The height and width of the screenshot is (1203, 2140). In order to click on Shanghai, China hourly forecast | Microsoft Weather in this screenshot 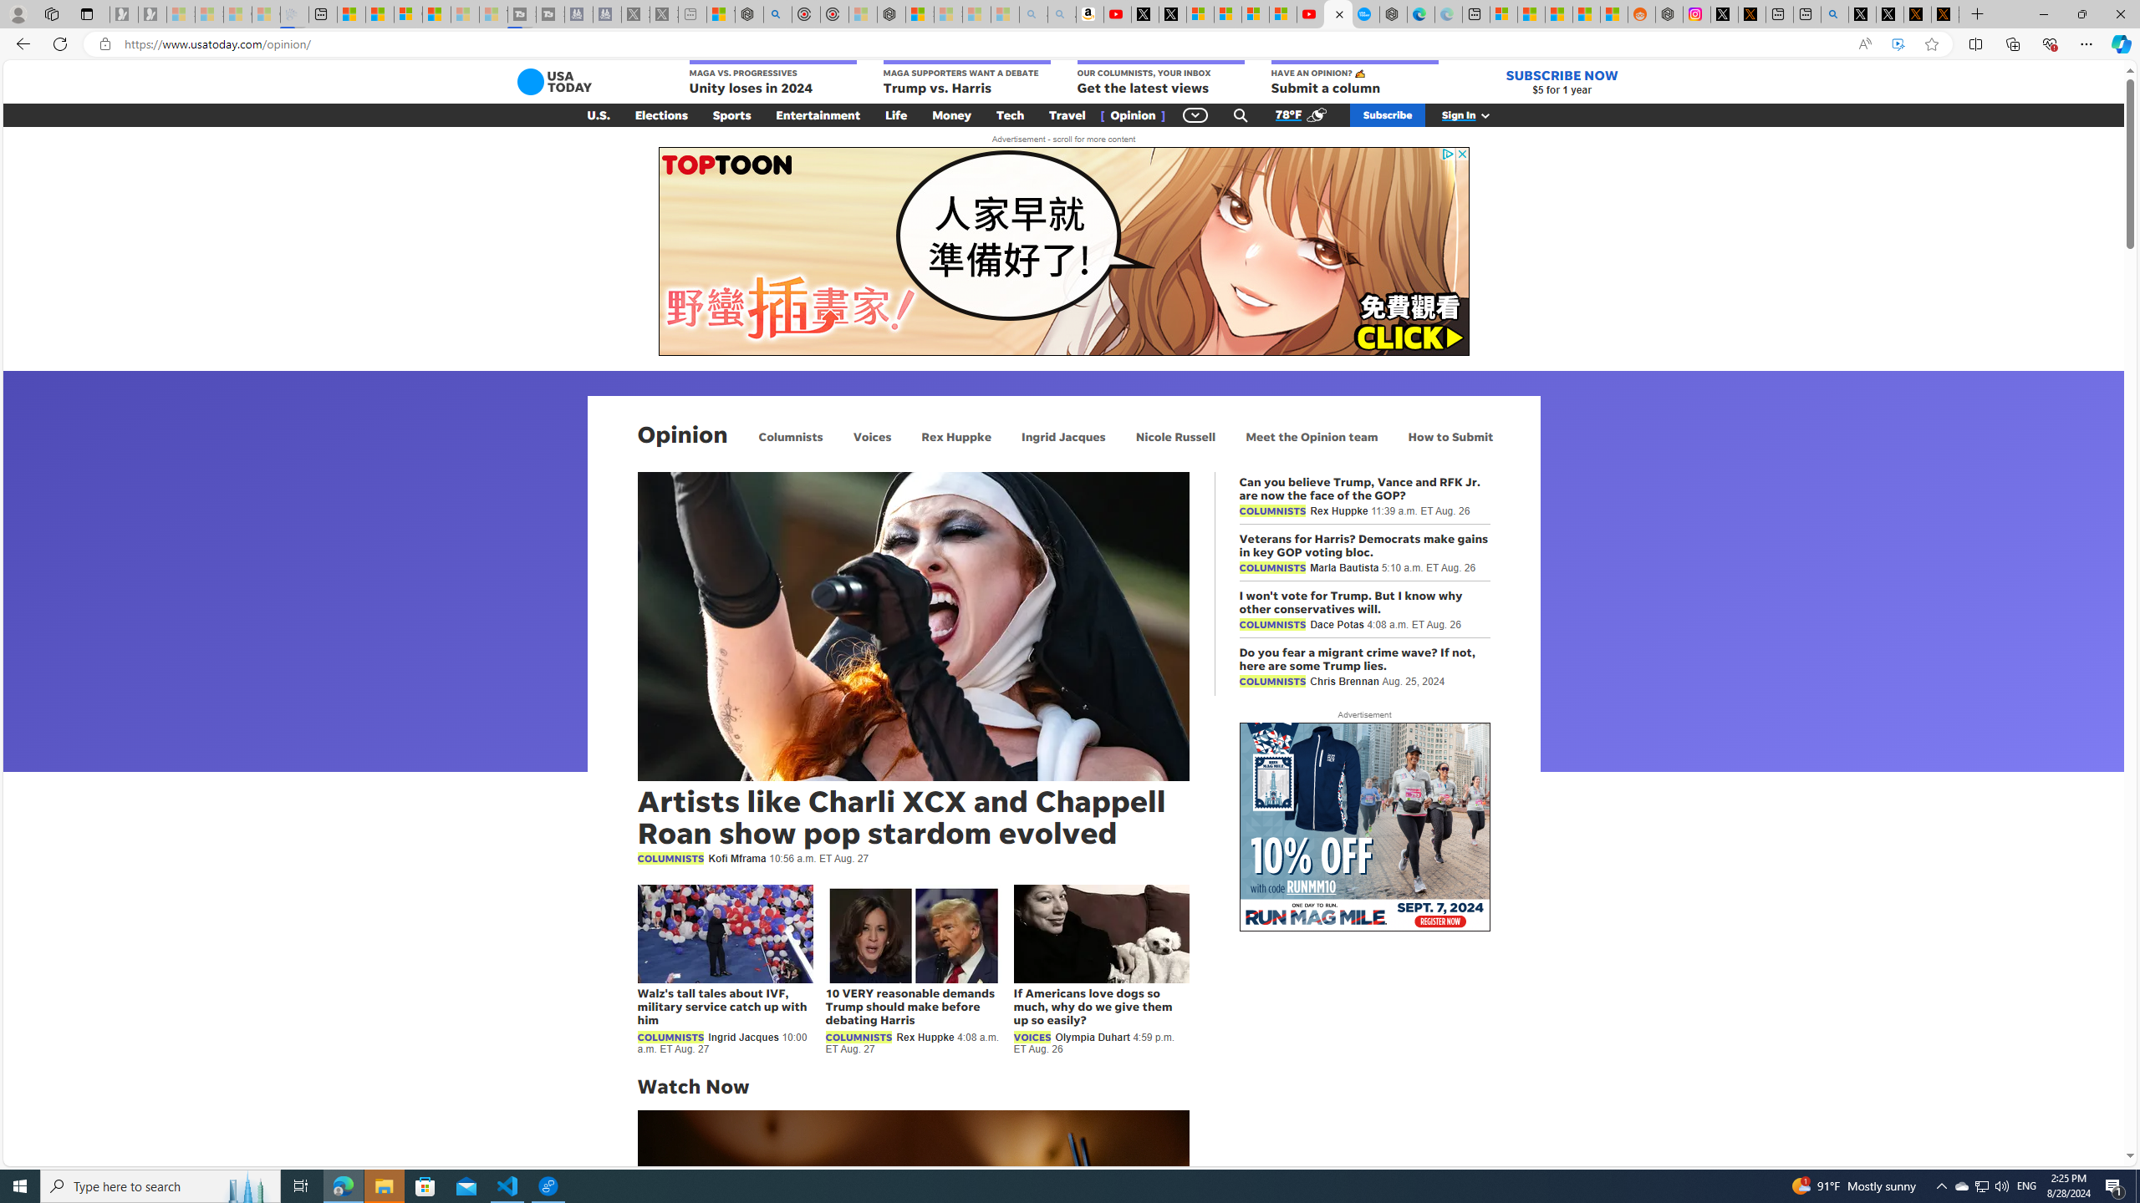, I will do `click(1558, 14)`.